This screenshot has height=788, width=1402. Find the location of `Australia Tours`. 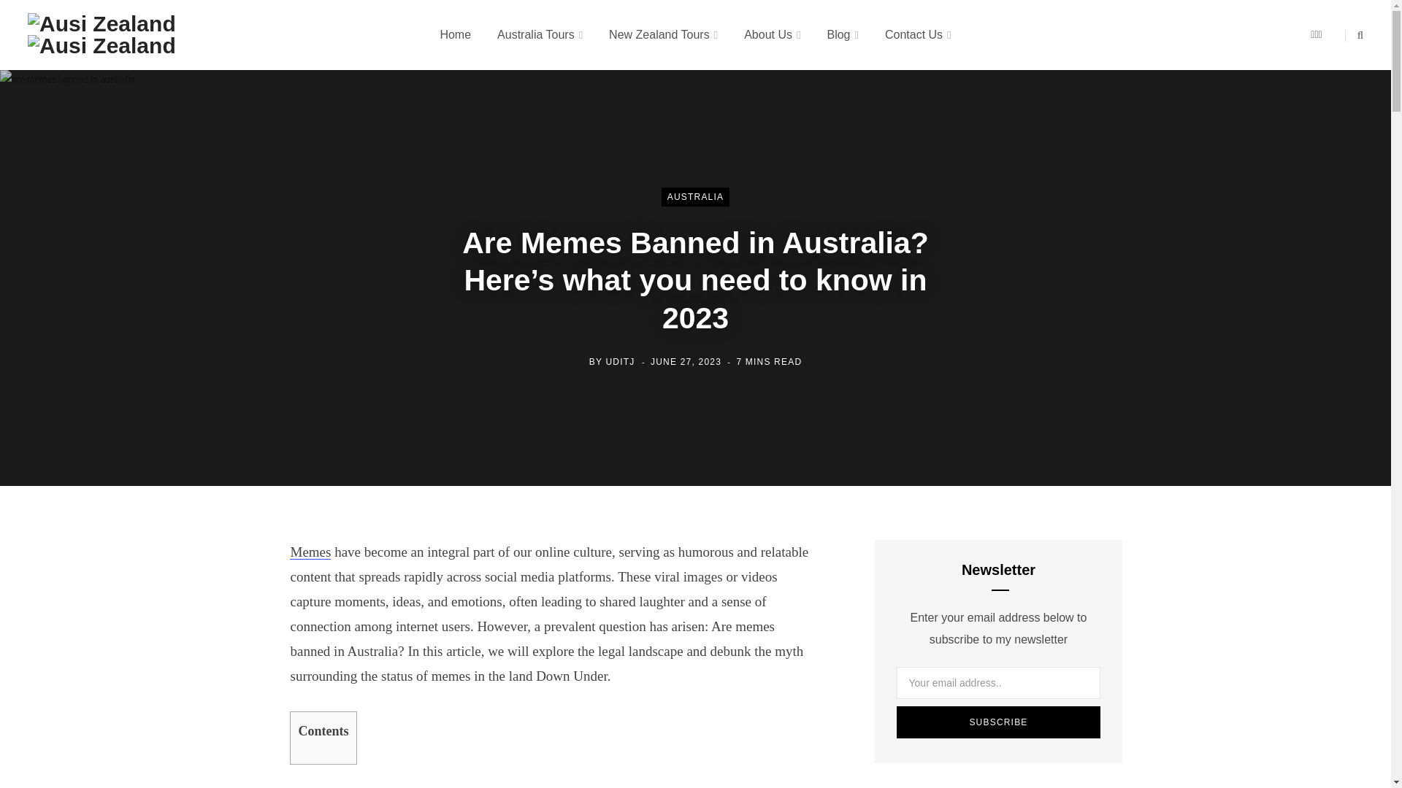

Australia Tours is located at coordinates (540, 35).